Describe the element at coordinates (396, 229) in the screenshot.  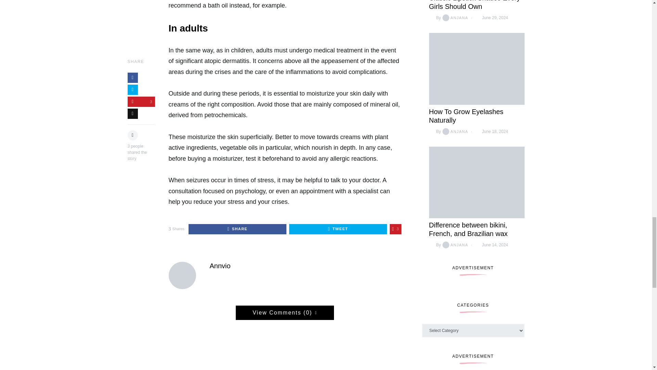
I see `3` at that location.